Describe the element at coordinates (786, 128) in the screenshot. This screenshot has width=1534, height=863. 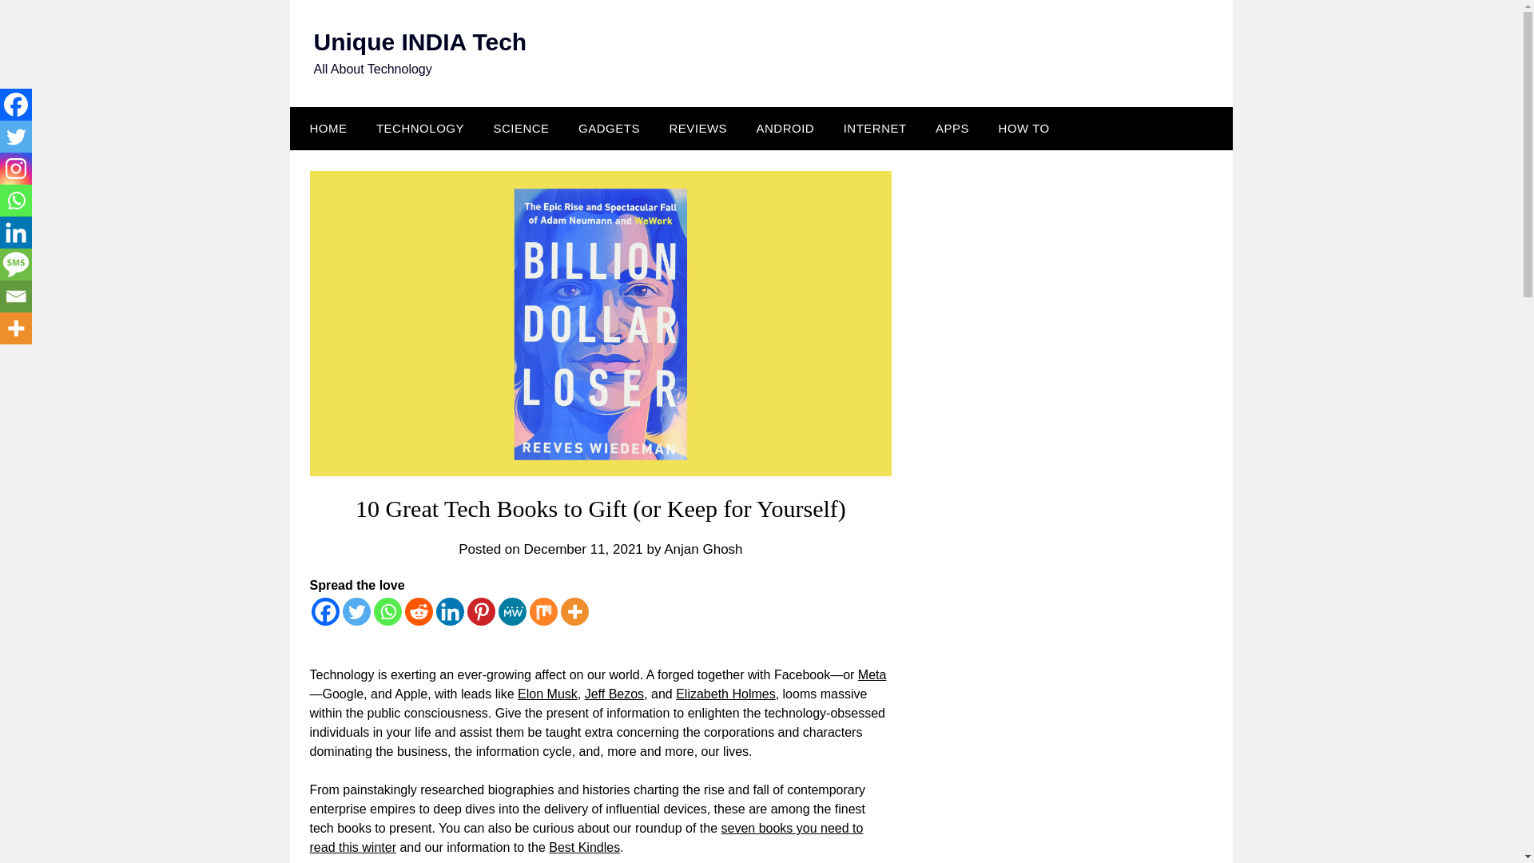
I see `ANDROID` at that location.